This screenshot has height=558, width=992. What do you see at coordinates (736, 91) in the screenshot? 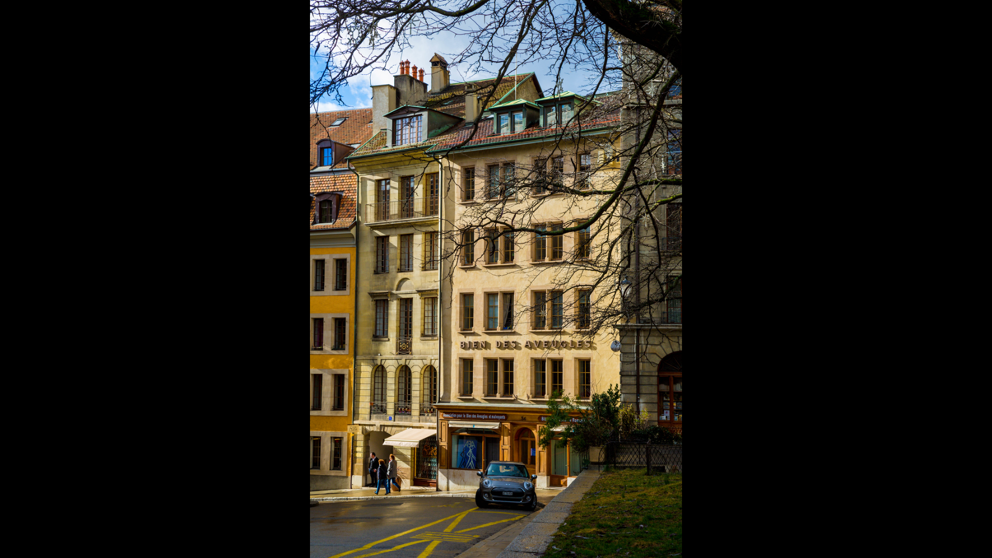
I see `ABOUT` at bounding box center [736, 91].